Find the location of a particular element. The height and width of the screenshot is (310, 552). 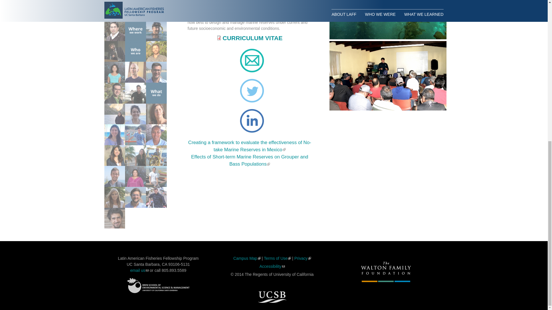

Twitter is located at coordinates (252, 91).